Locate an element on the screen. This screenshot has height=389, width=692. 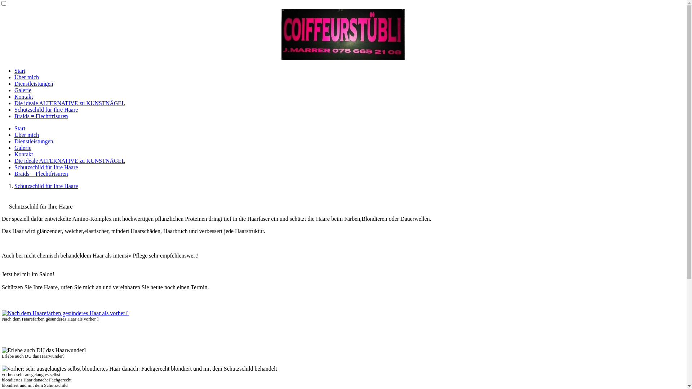
Dienstleistungen is located at coordinates (34, 141).